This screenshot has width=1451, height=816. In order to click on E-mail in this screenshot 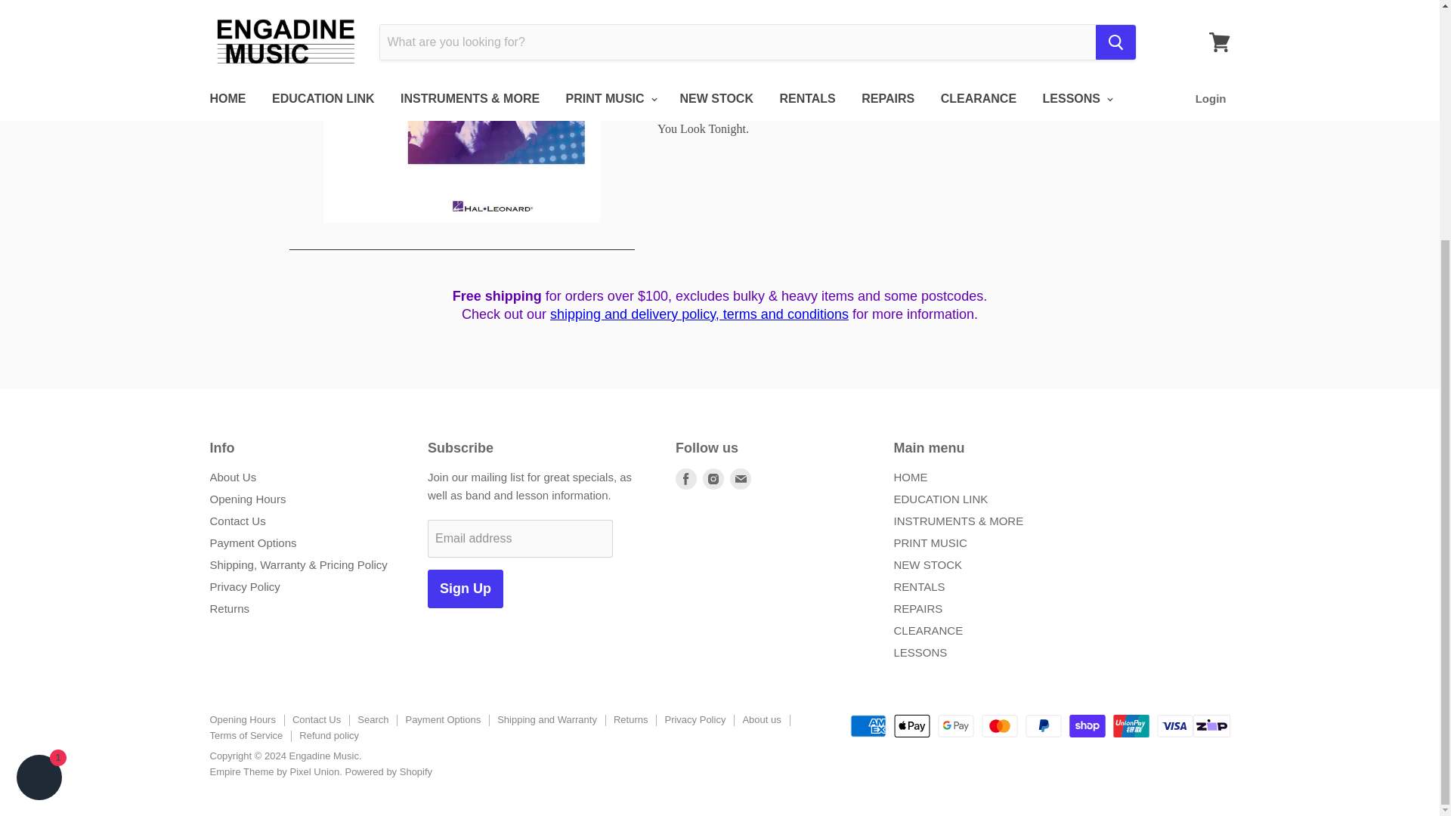, I will do `click(741, 479)`.